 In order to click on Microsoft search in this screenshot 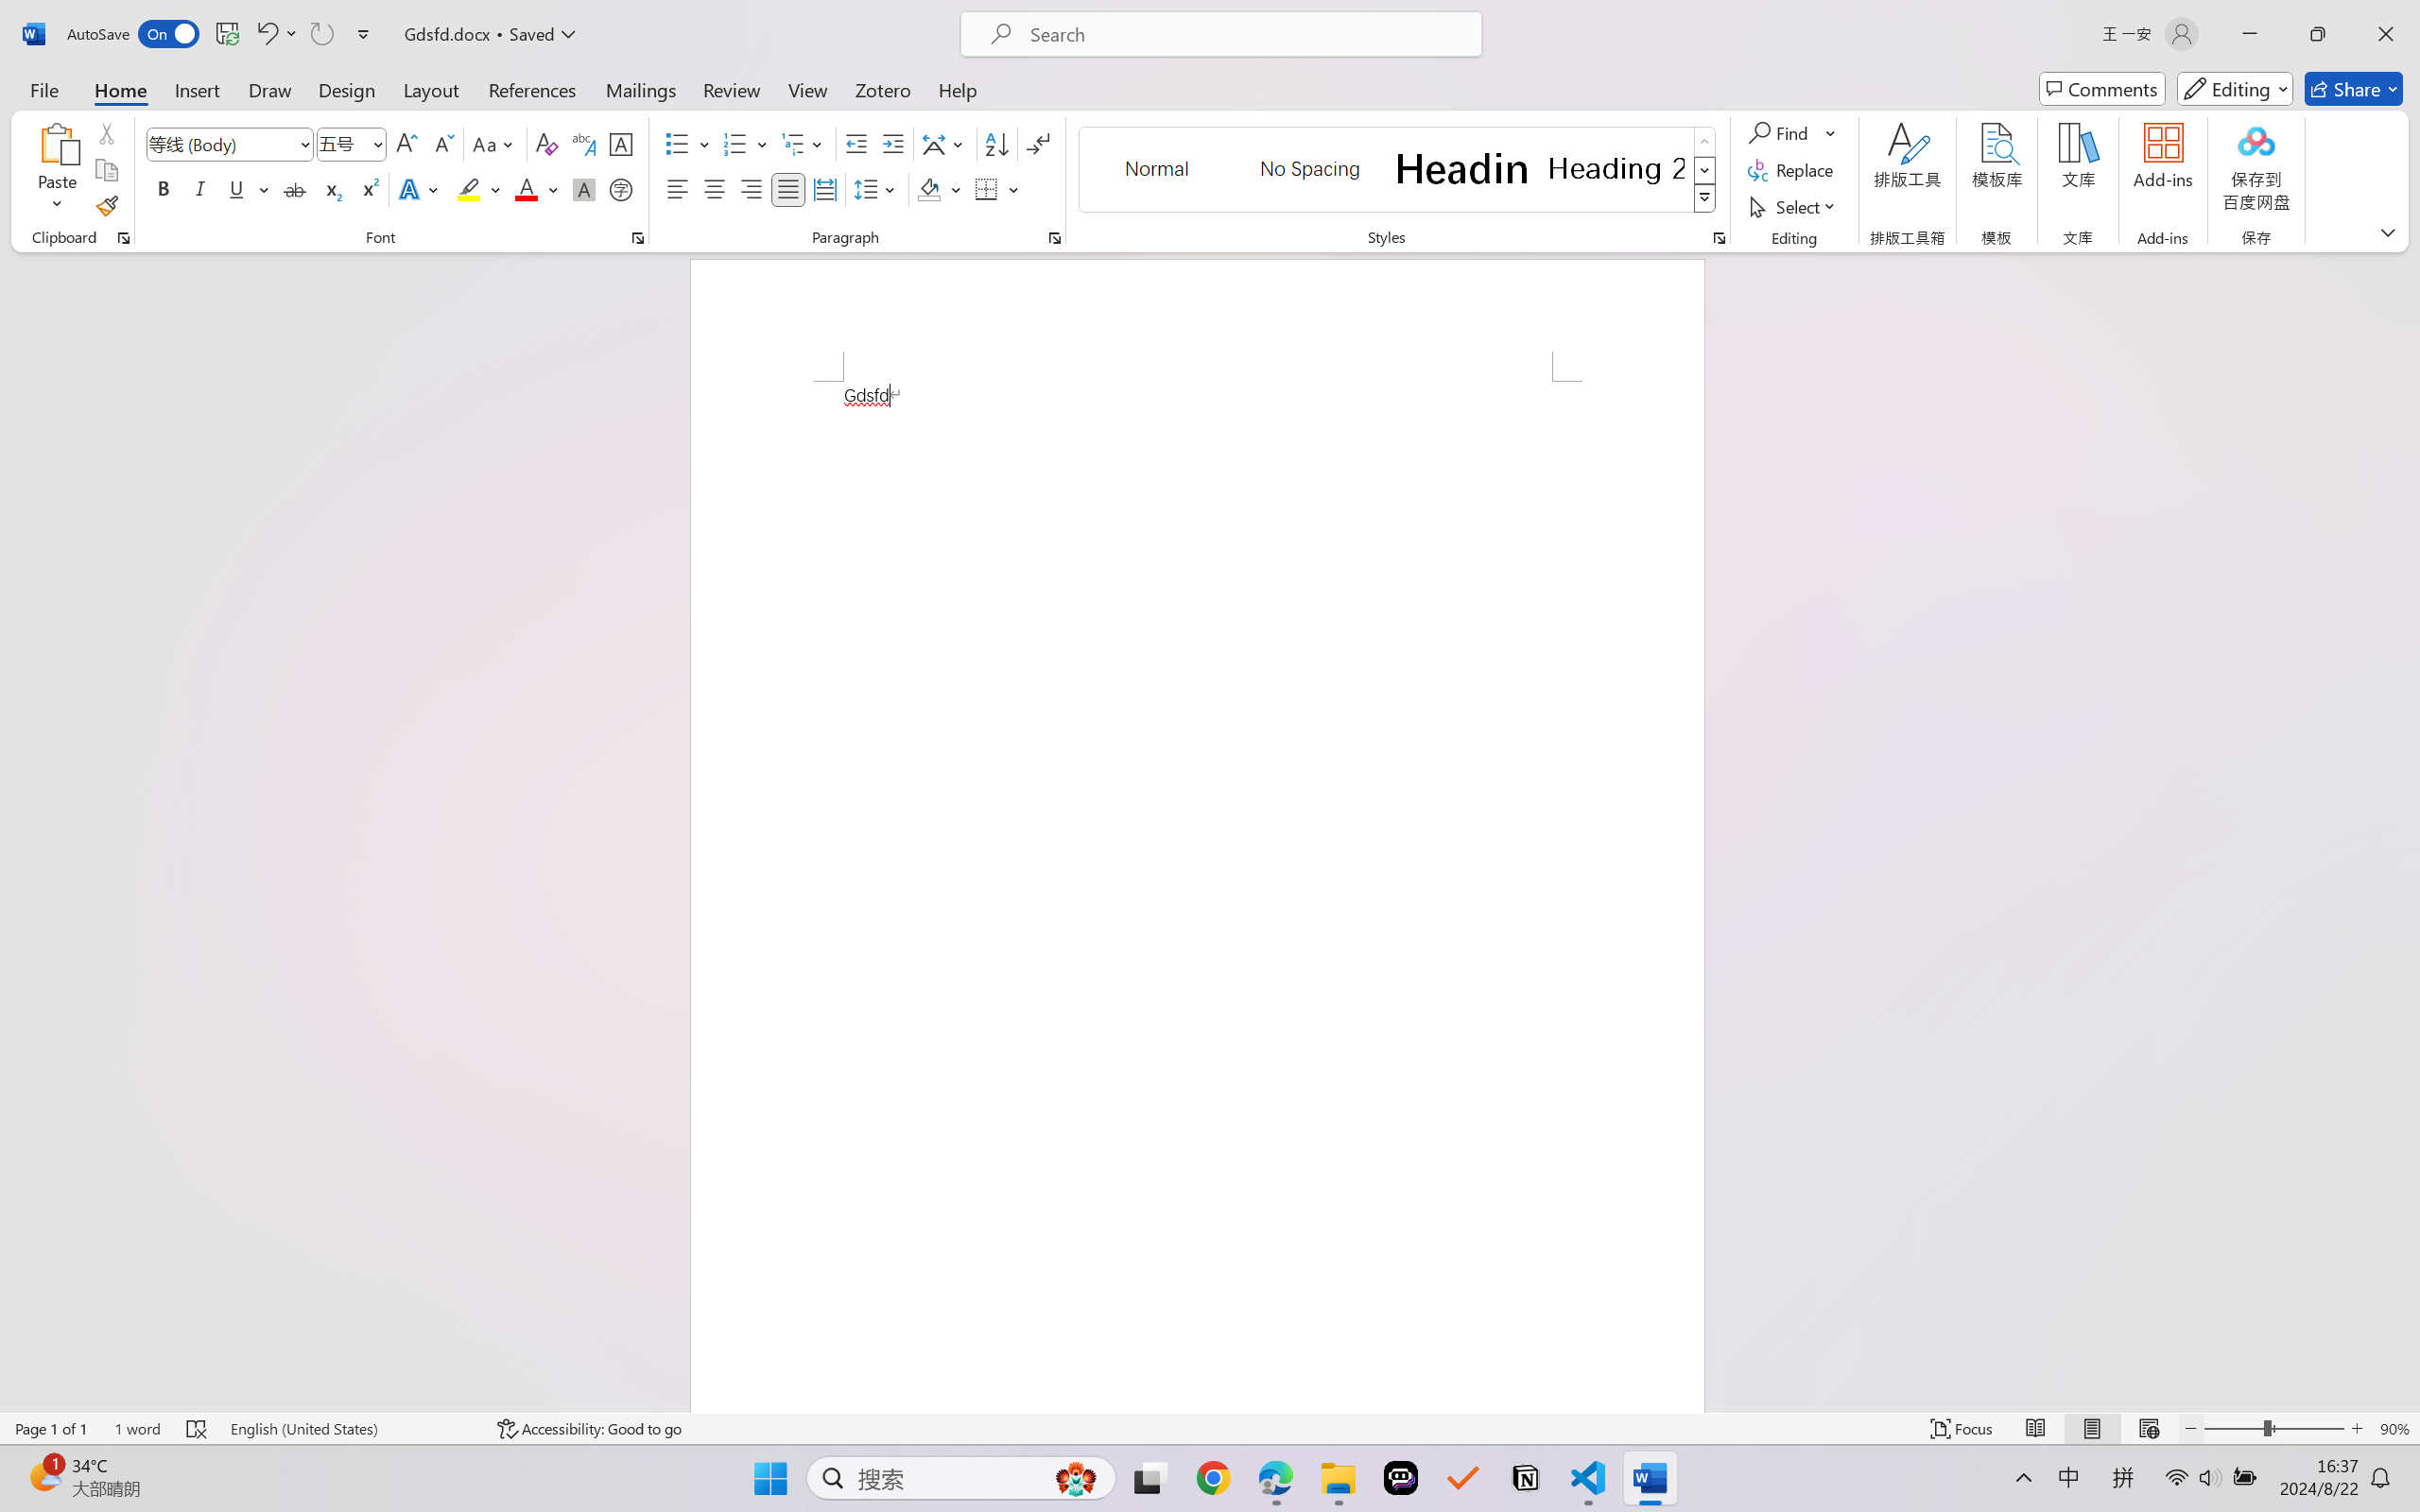, I will do `click(1246, 34)`.